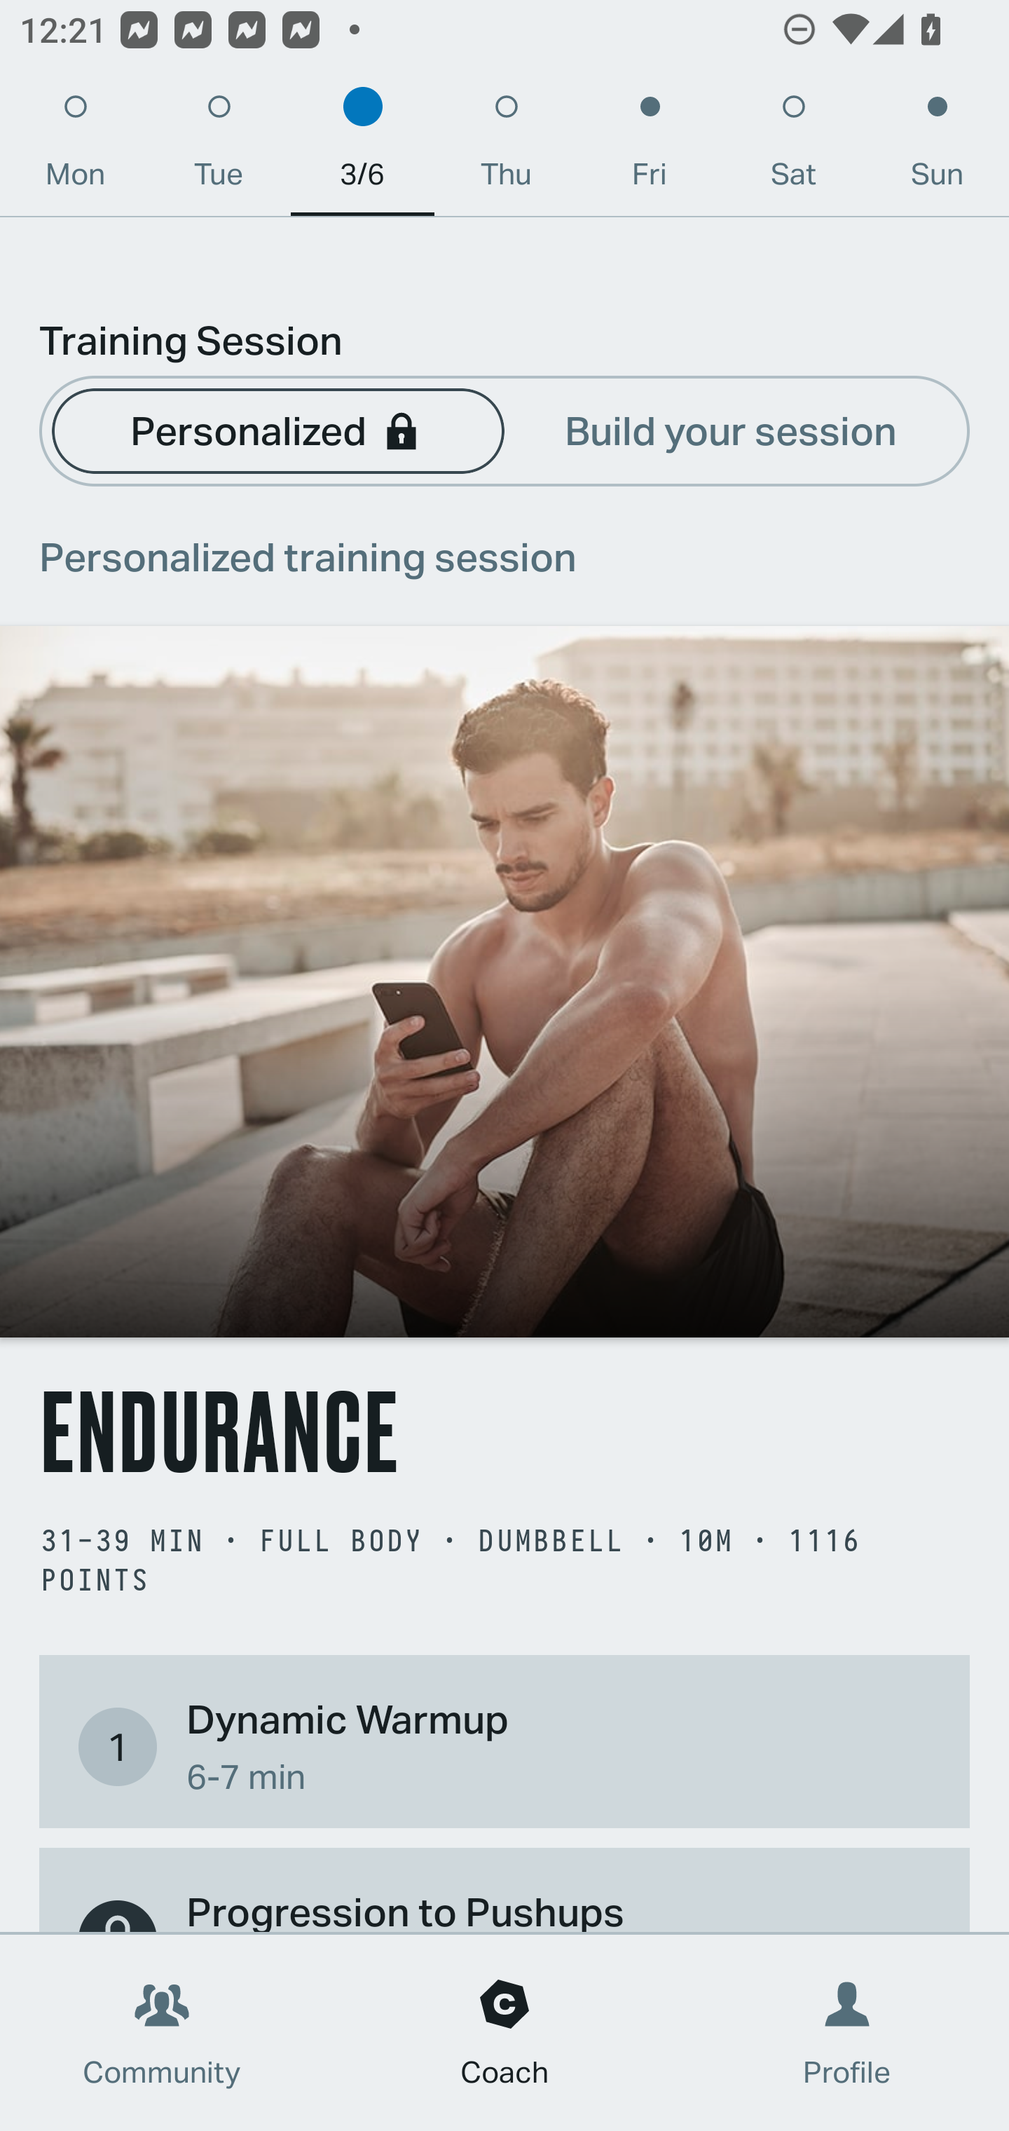 Image resolution: width=1009 pixels, height=2131 pixels. Describe the element at coordinates (506, 147) in the screenshot. I see `Thu` at that location.